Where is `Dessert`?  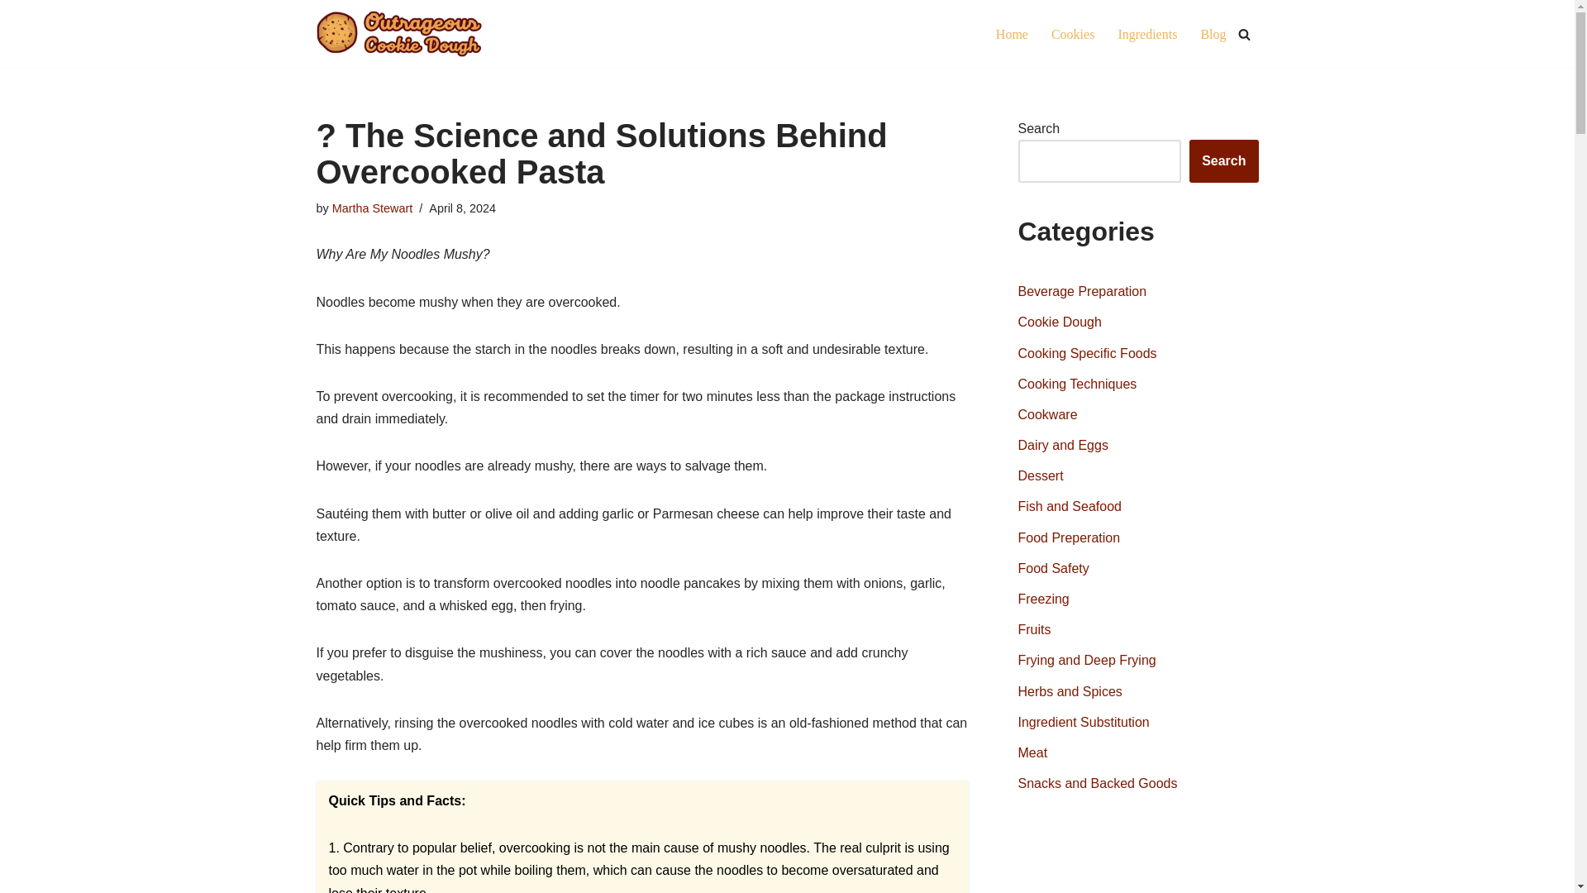 Dessert is located at coordinates (1041, 476).